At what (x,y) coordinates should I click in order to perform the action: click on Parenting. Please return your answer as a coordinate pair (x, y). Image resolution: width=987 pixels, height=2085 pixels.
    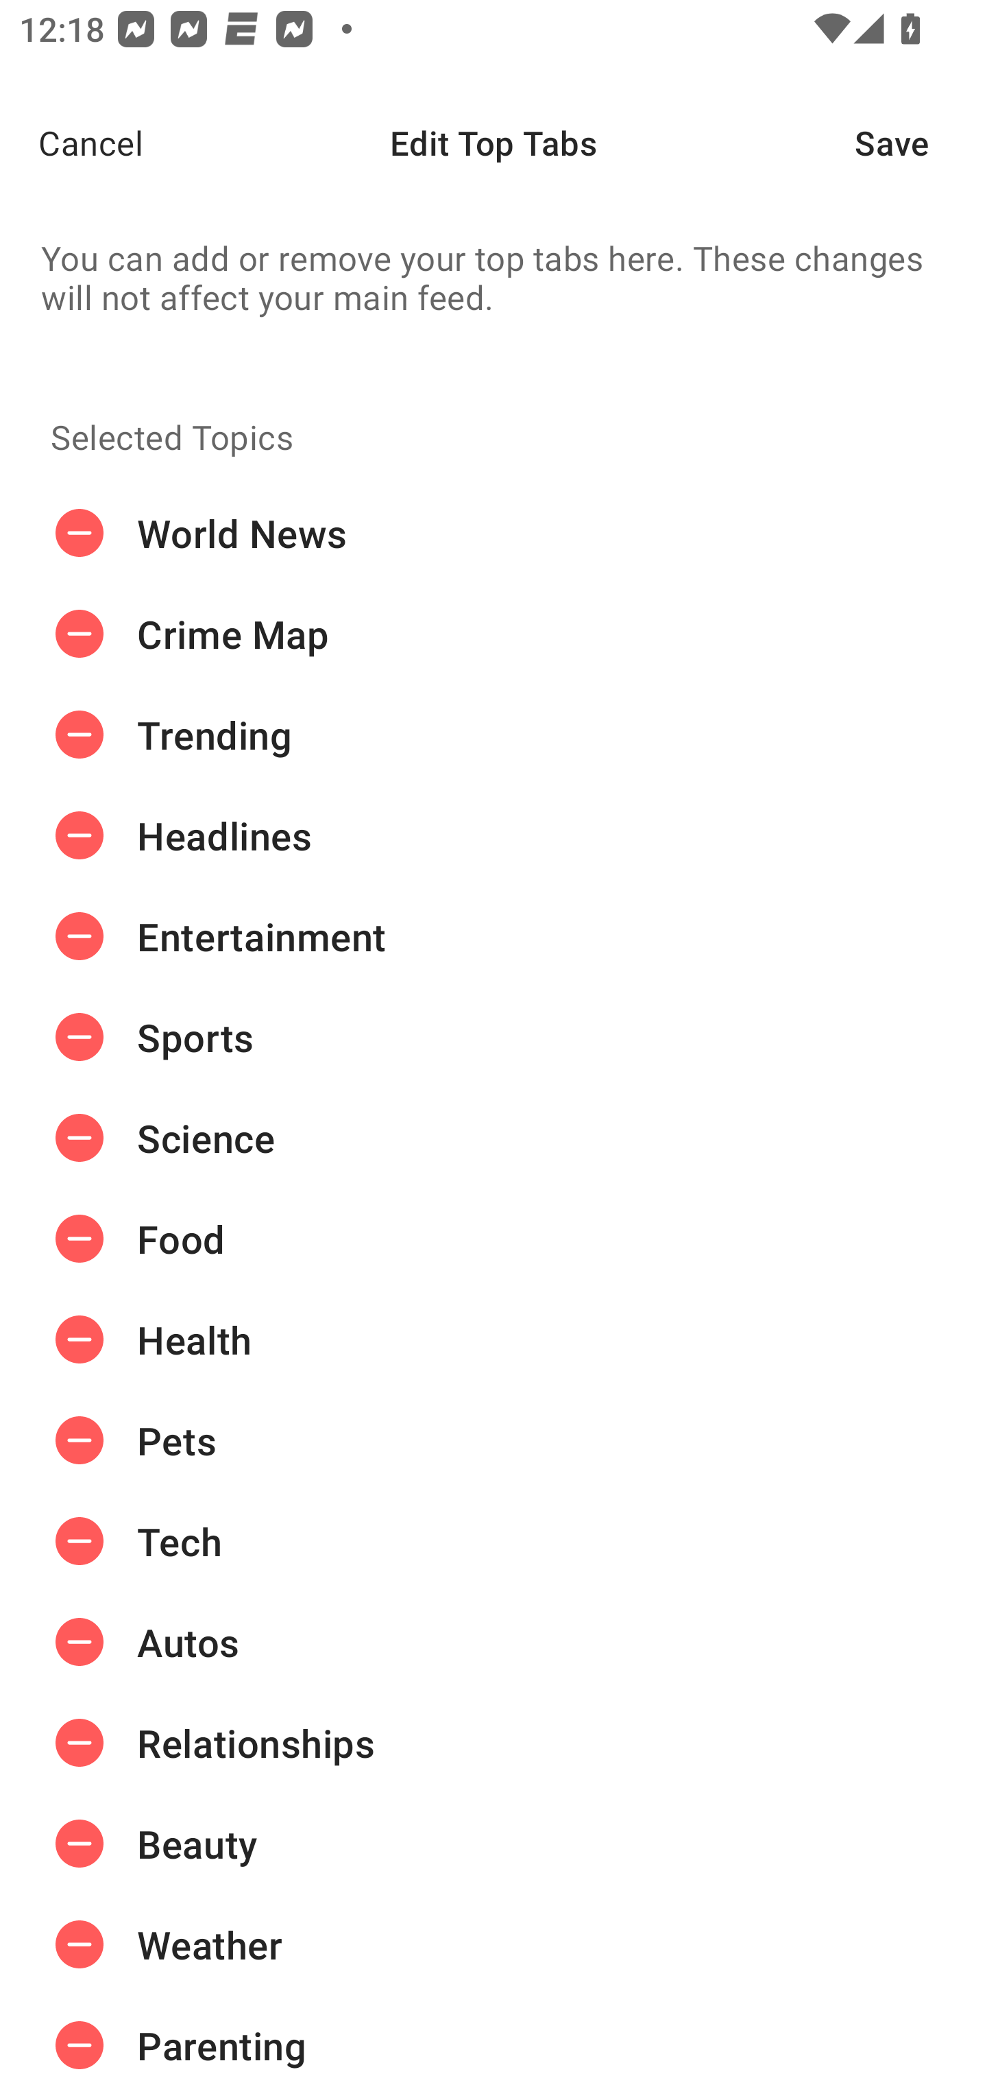
    Looking at the image, I should click on (493, 2040).